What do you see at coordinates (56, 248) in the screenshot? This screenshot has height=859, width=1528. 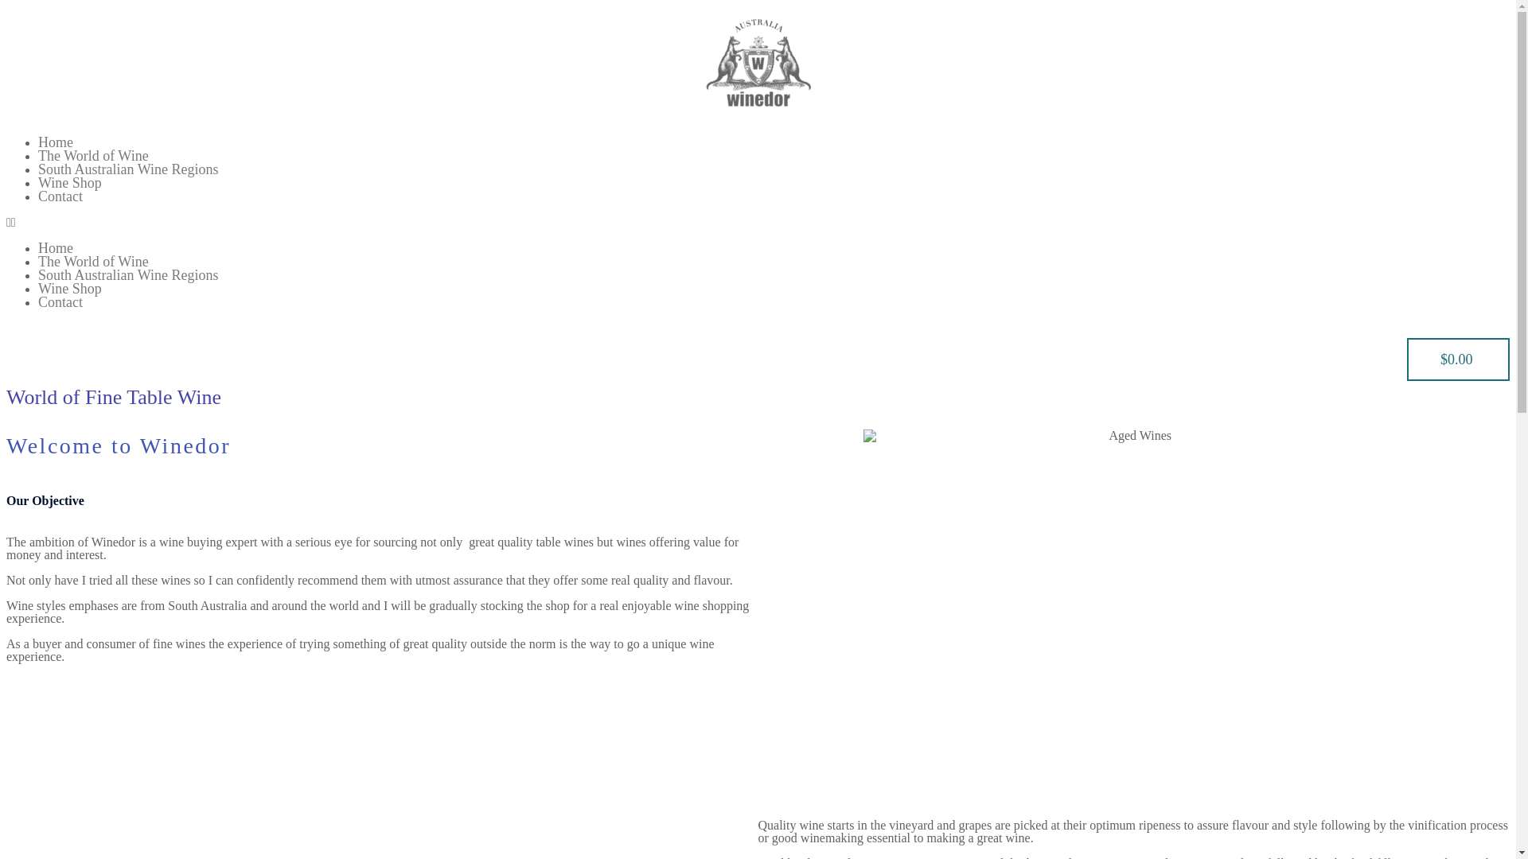 I see `Home` at bounding box center [56, 248].